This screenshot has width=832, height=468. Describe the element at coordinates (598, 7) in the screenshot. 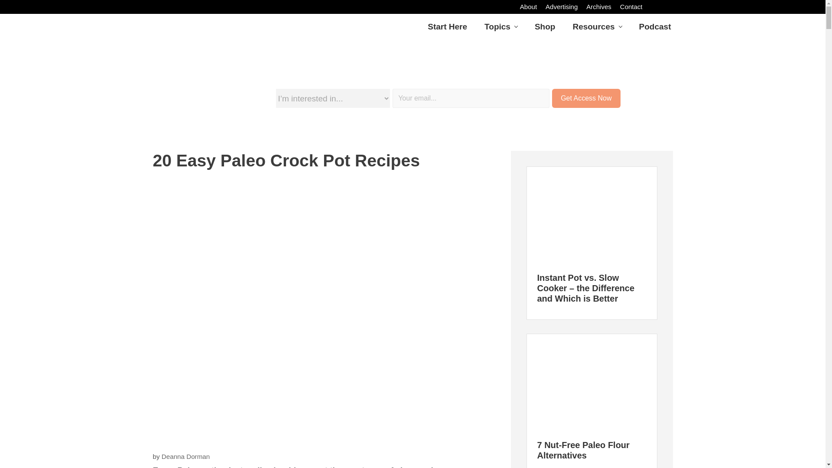

I see `Archives` at that location.